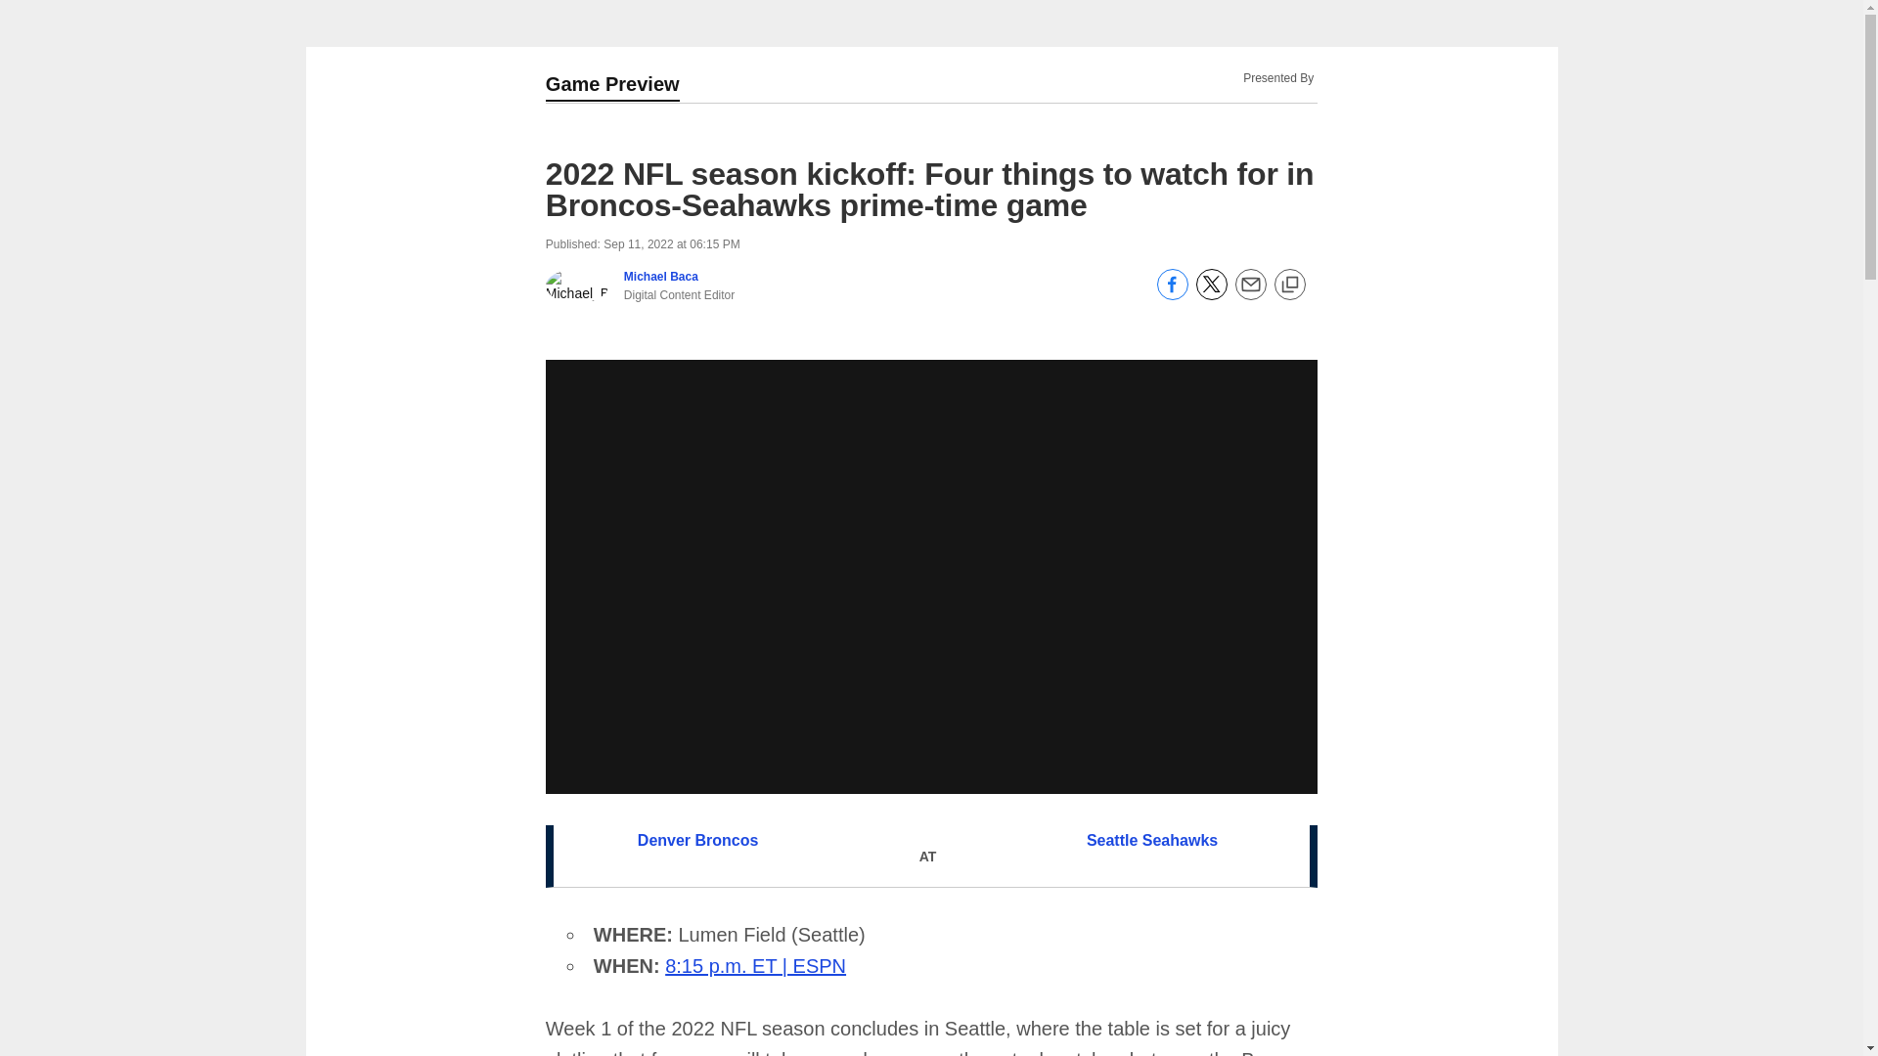 The height and width of the screenshot is (1056, 1878). I want to click on Send email, so click(1250, 294).